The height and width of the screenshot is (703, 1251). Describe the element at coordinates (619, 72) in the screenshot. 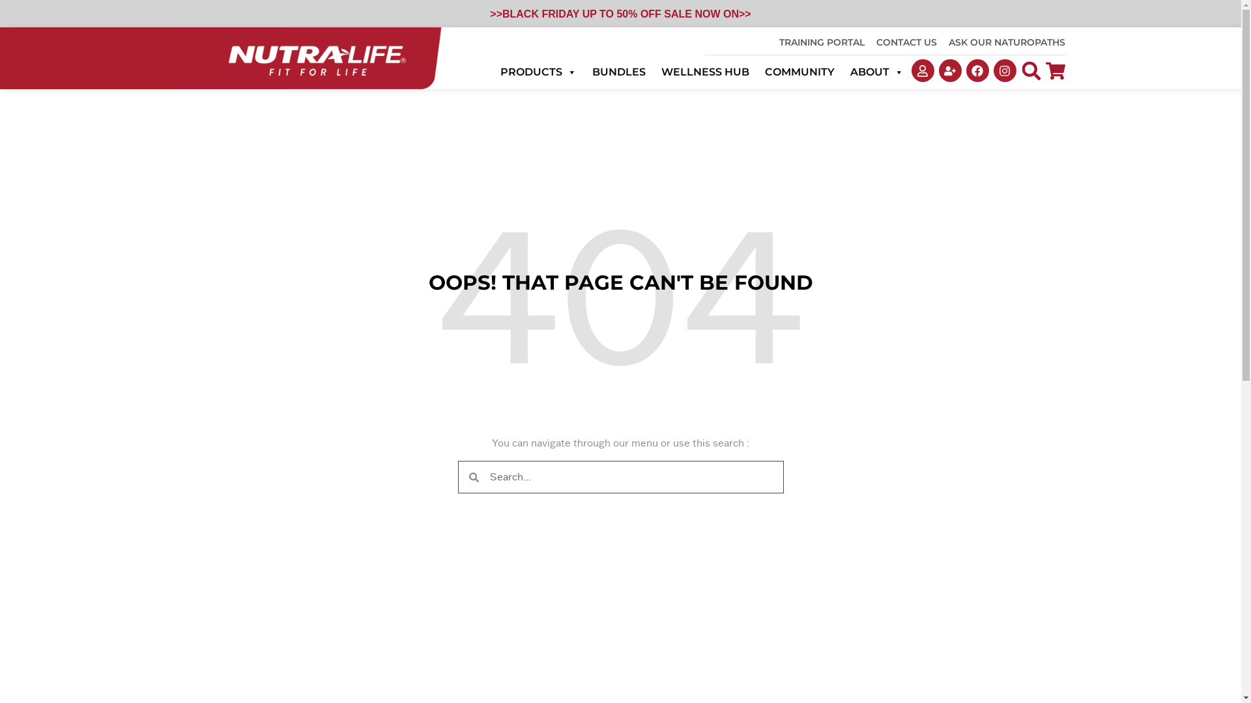

I see `BUNDLES` at that location.